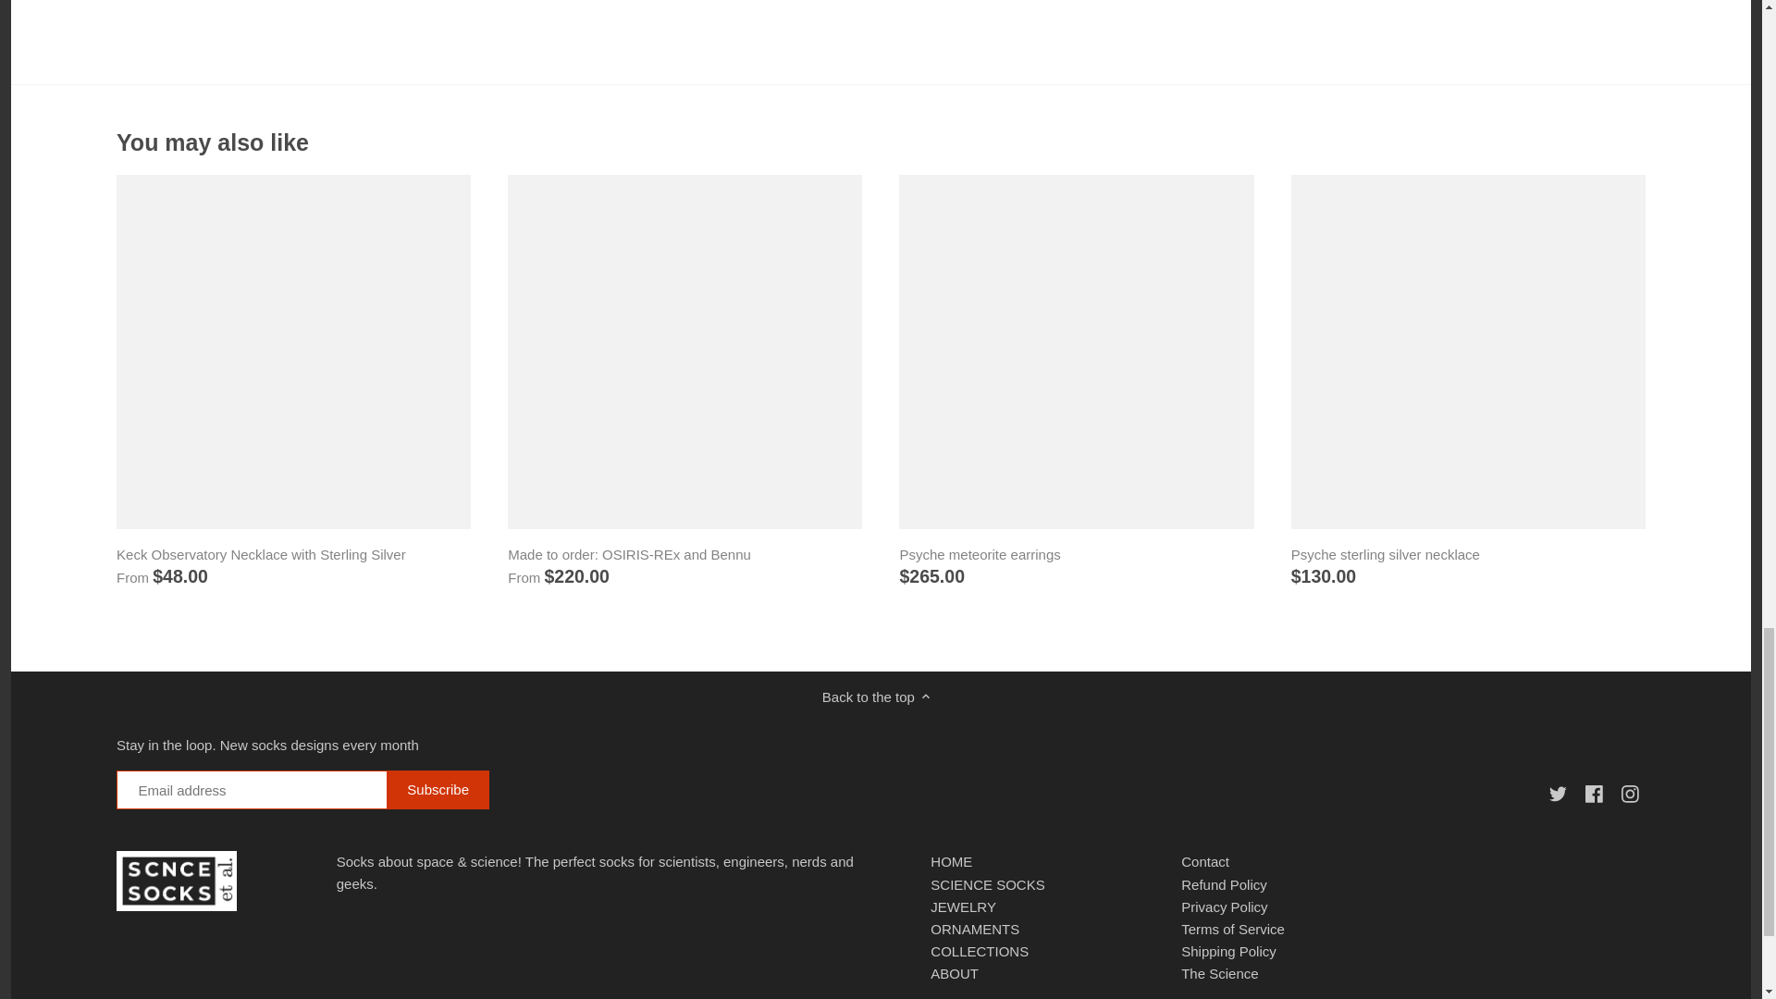 The height and width of the screenshot is (999, 1776). Describe the element at coordinates (1597, 792) in the screenshot. I see `Facebook` at that location.